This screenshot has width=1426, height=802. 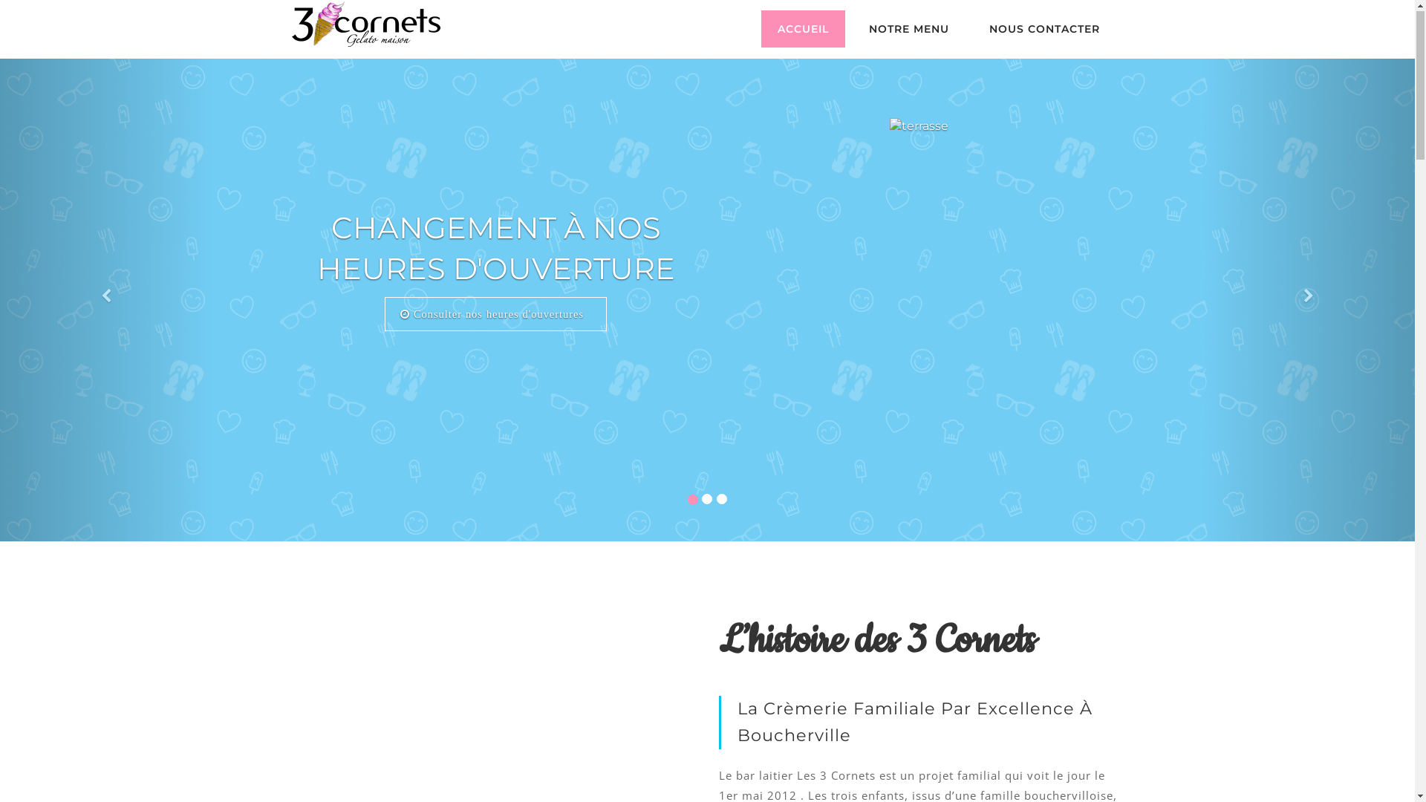 What do you see at coordinates (802, 30) in the screenshot?
I see `ACCUEIL` at bounding box center [802, 30].